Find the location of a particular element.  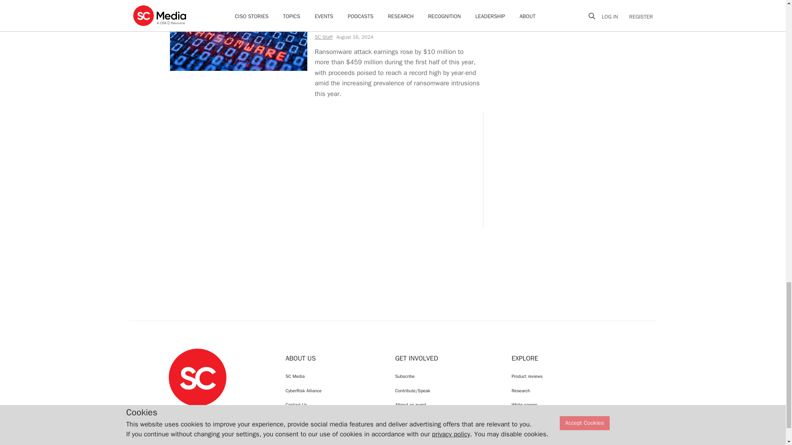

SCMagazine on Facebook is located at coordinates (177, 414).